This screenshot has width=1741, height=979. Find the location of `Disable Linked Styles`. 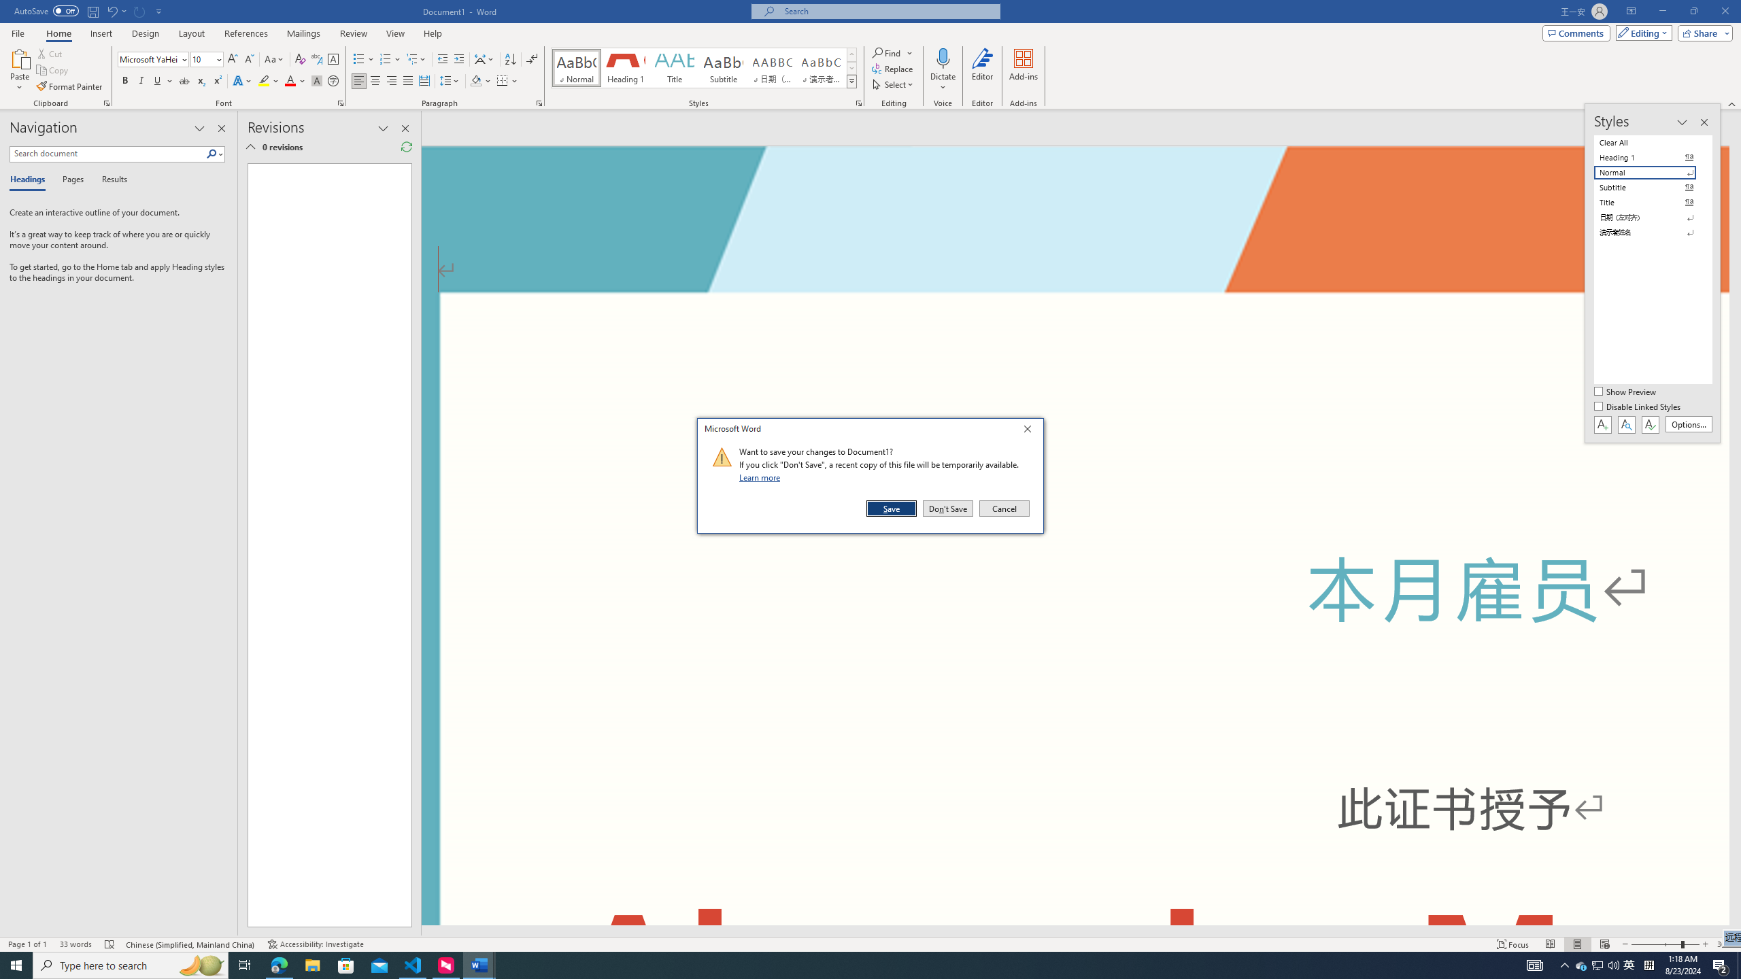

Disable Linked Styles is located at coordinates (218, 58).